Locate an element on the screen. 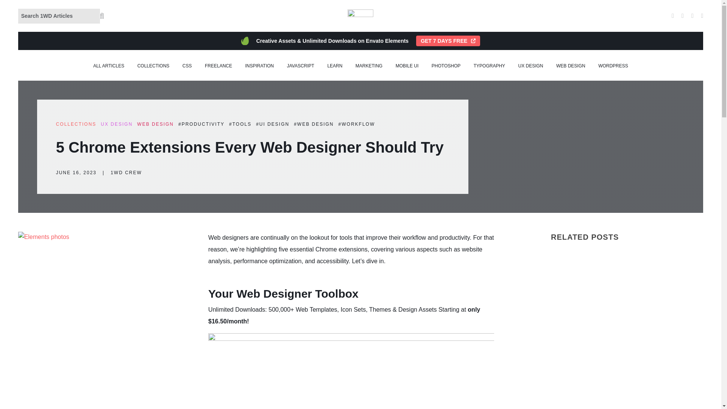  INSPIRATION is located at coordinates (259, 66).